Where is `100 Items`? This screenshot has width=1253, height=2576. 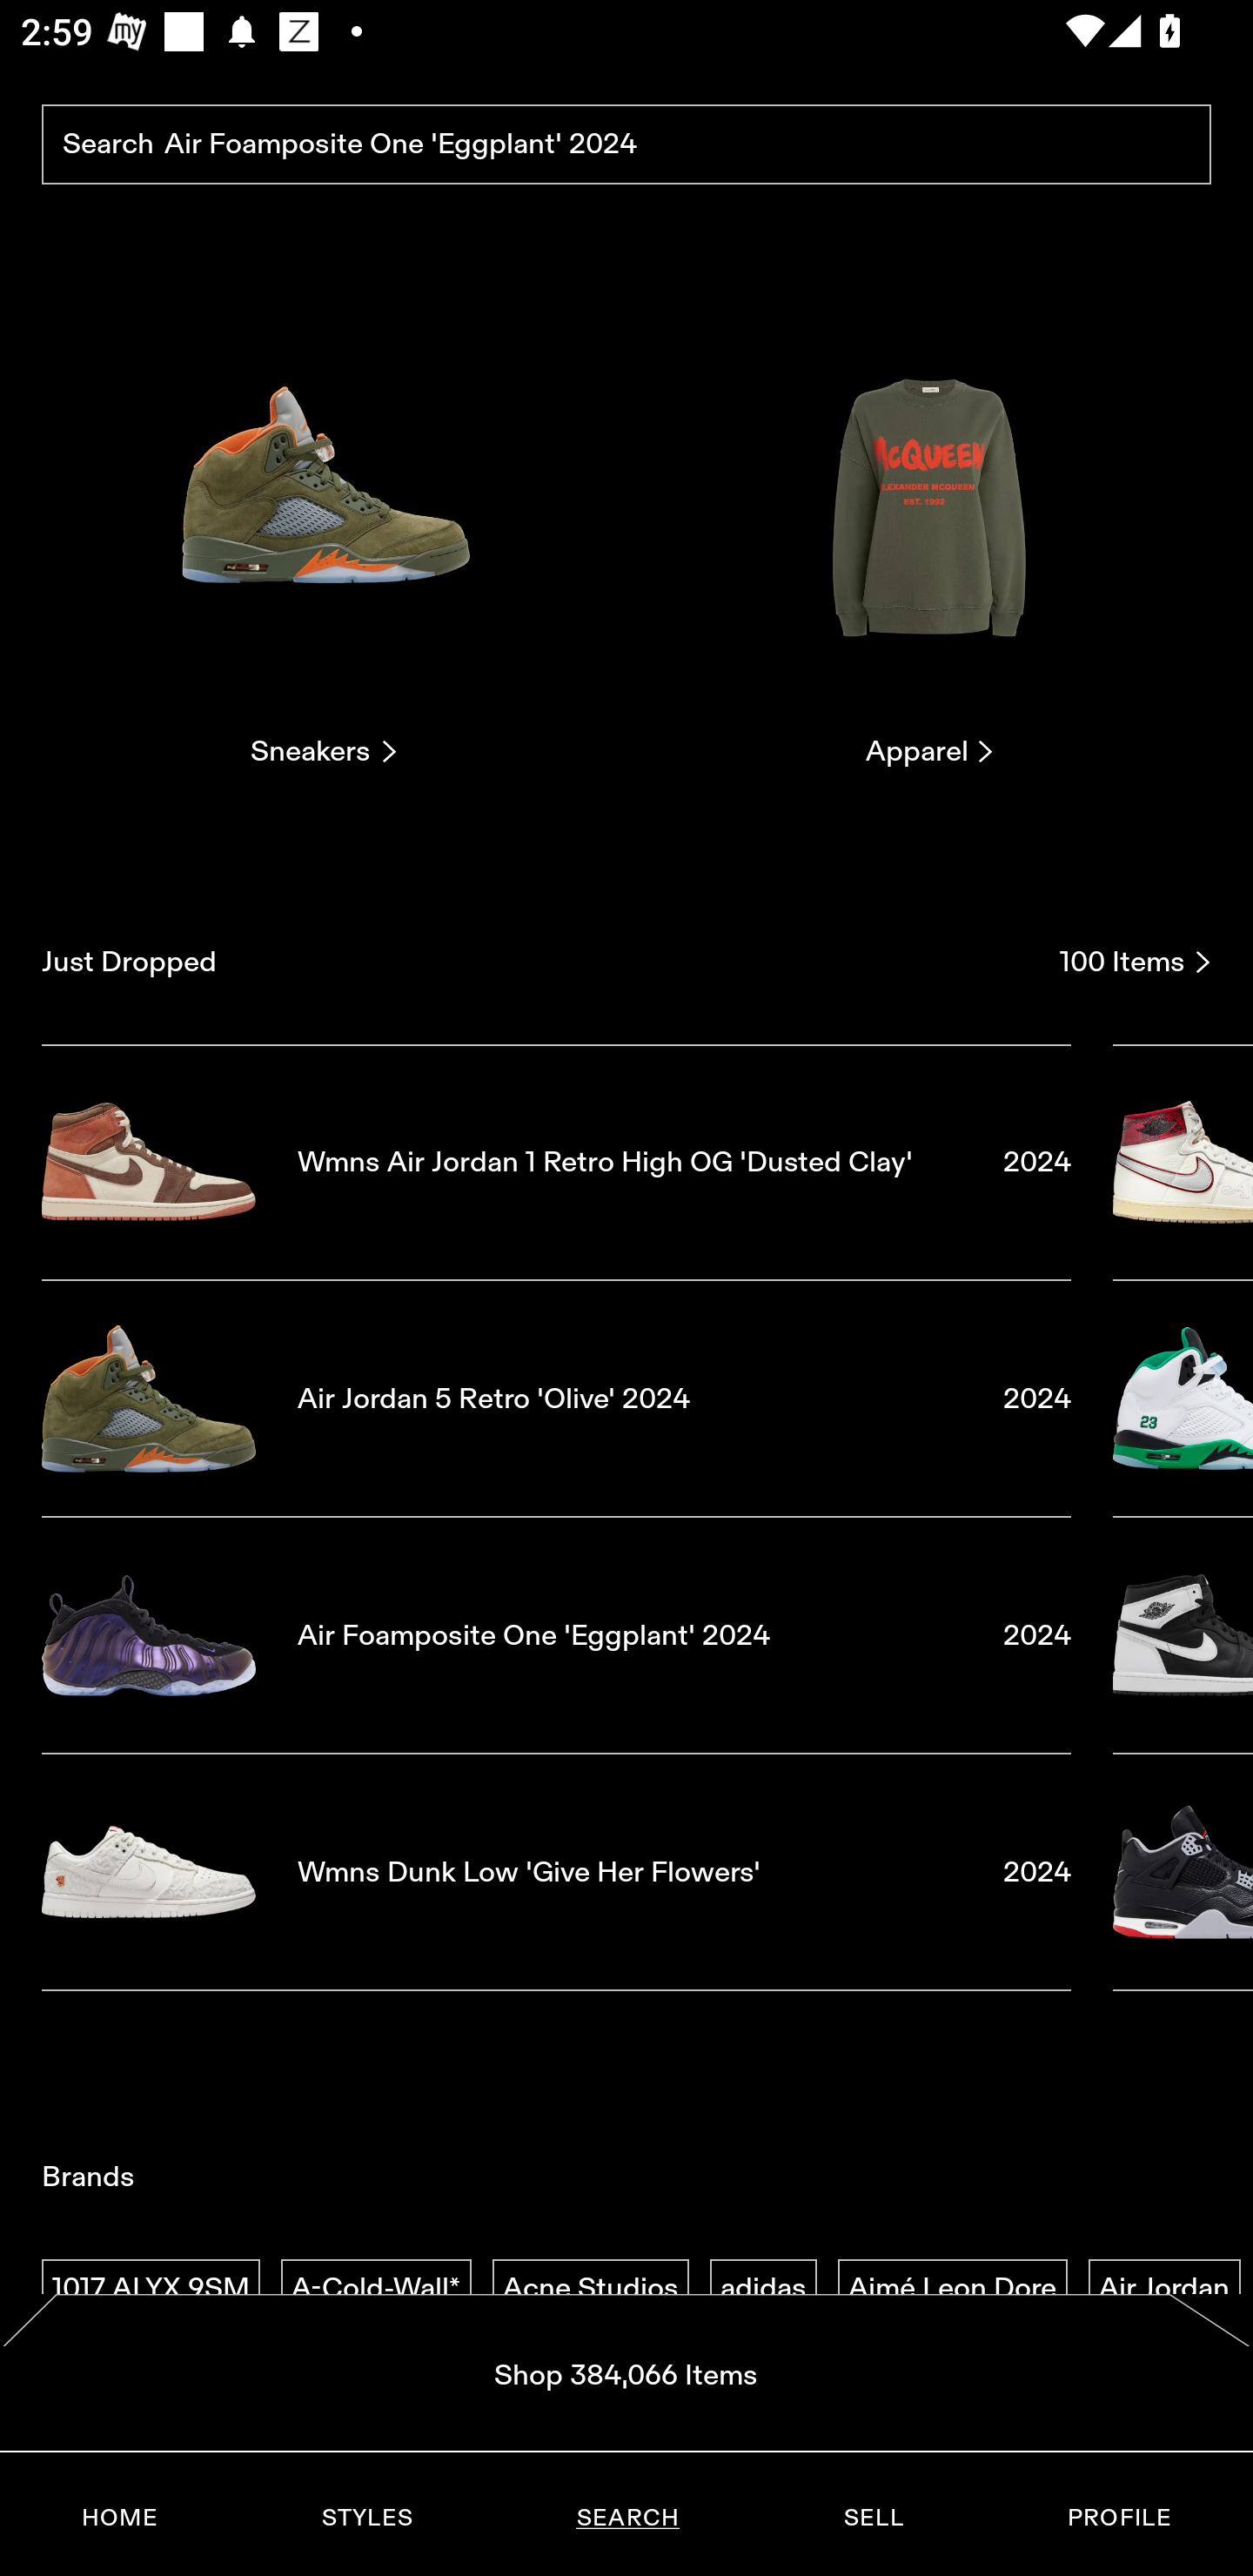
100 Items is located at coordinates (1136, 962).